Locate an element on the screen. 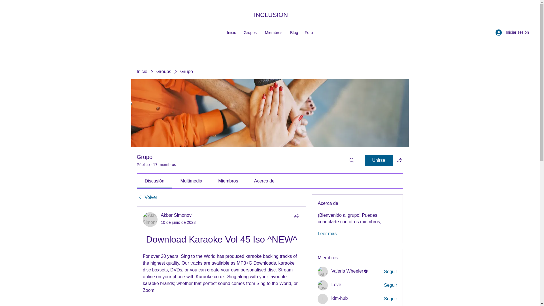  Akbar Simonov is located at coordinates (176, 215).